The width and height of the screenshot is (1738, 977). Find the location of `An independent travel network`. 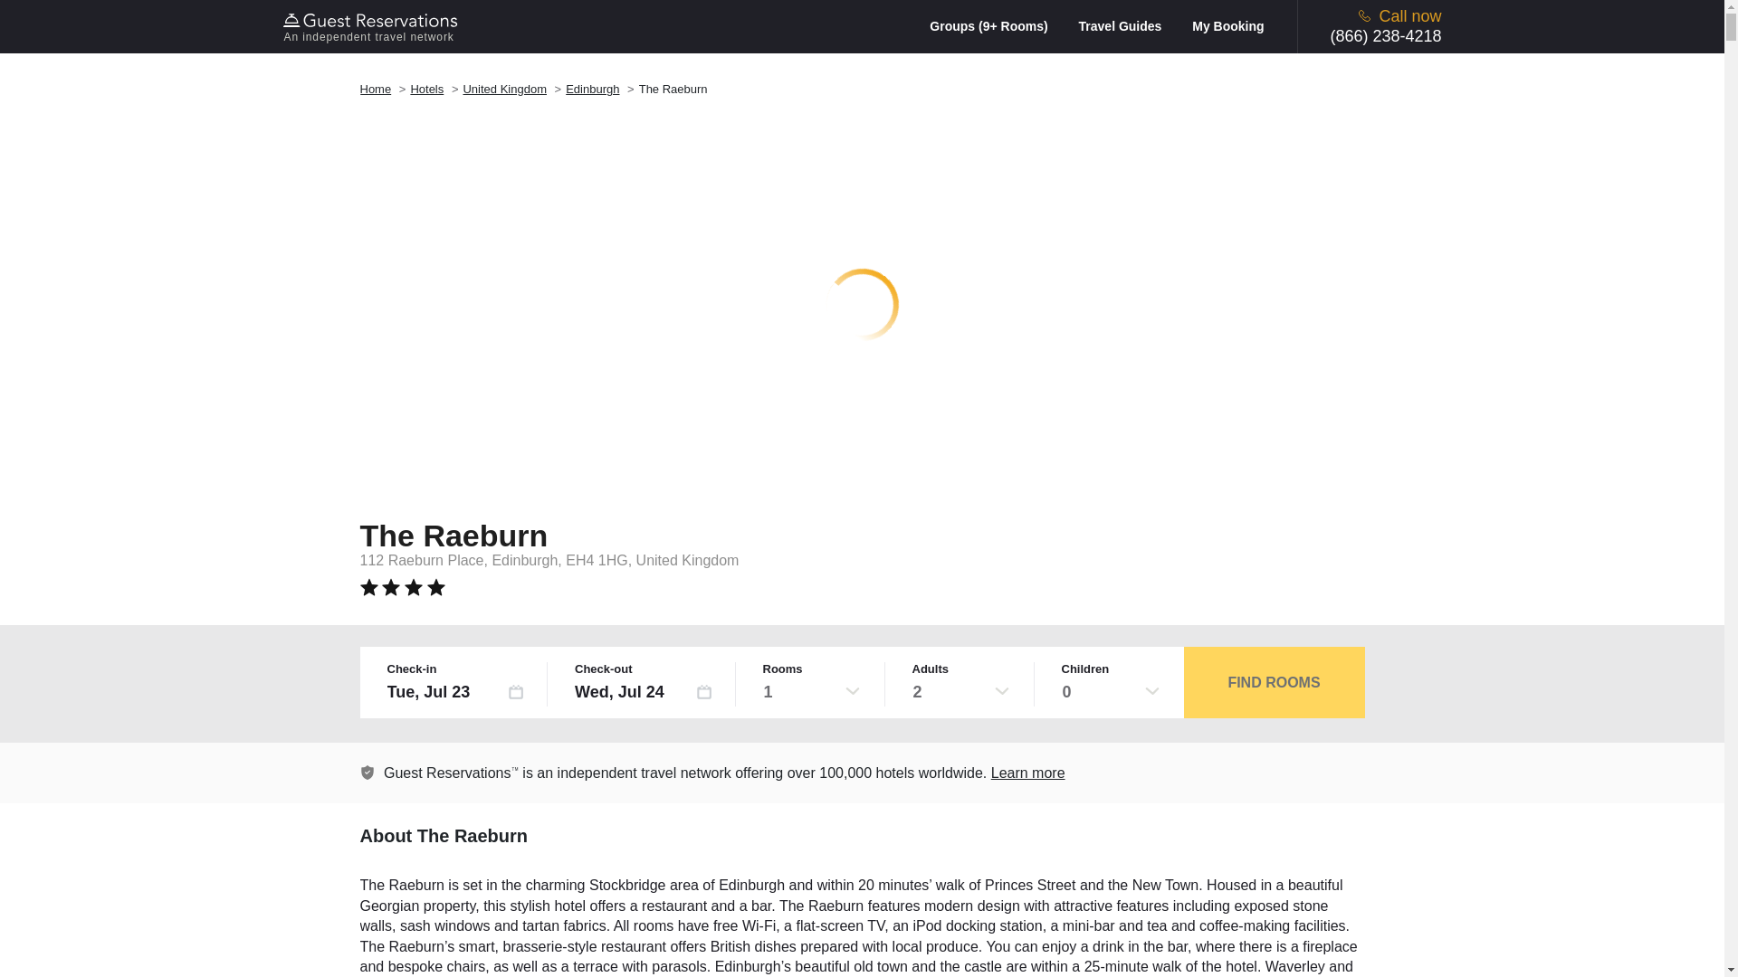

An independent travel network is located at coordinates (373, 26).